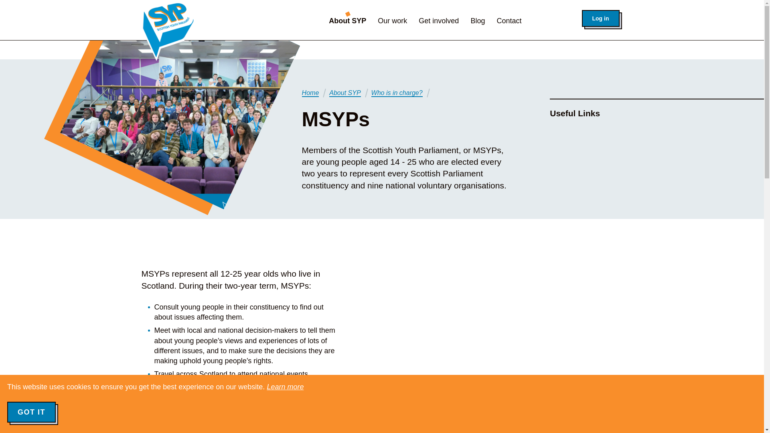  Describe the element at coordinates (345, 93) in the screenshot. I see `About SYP` at that location.